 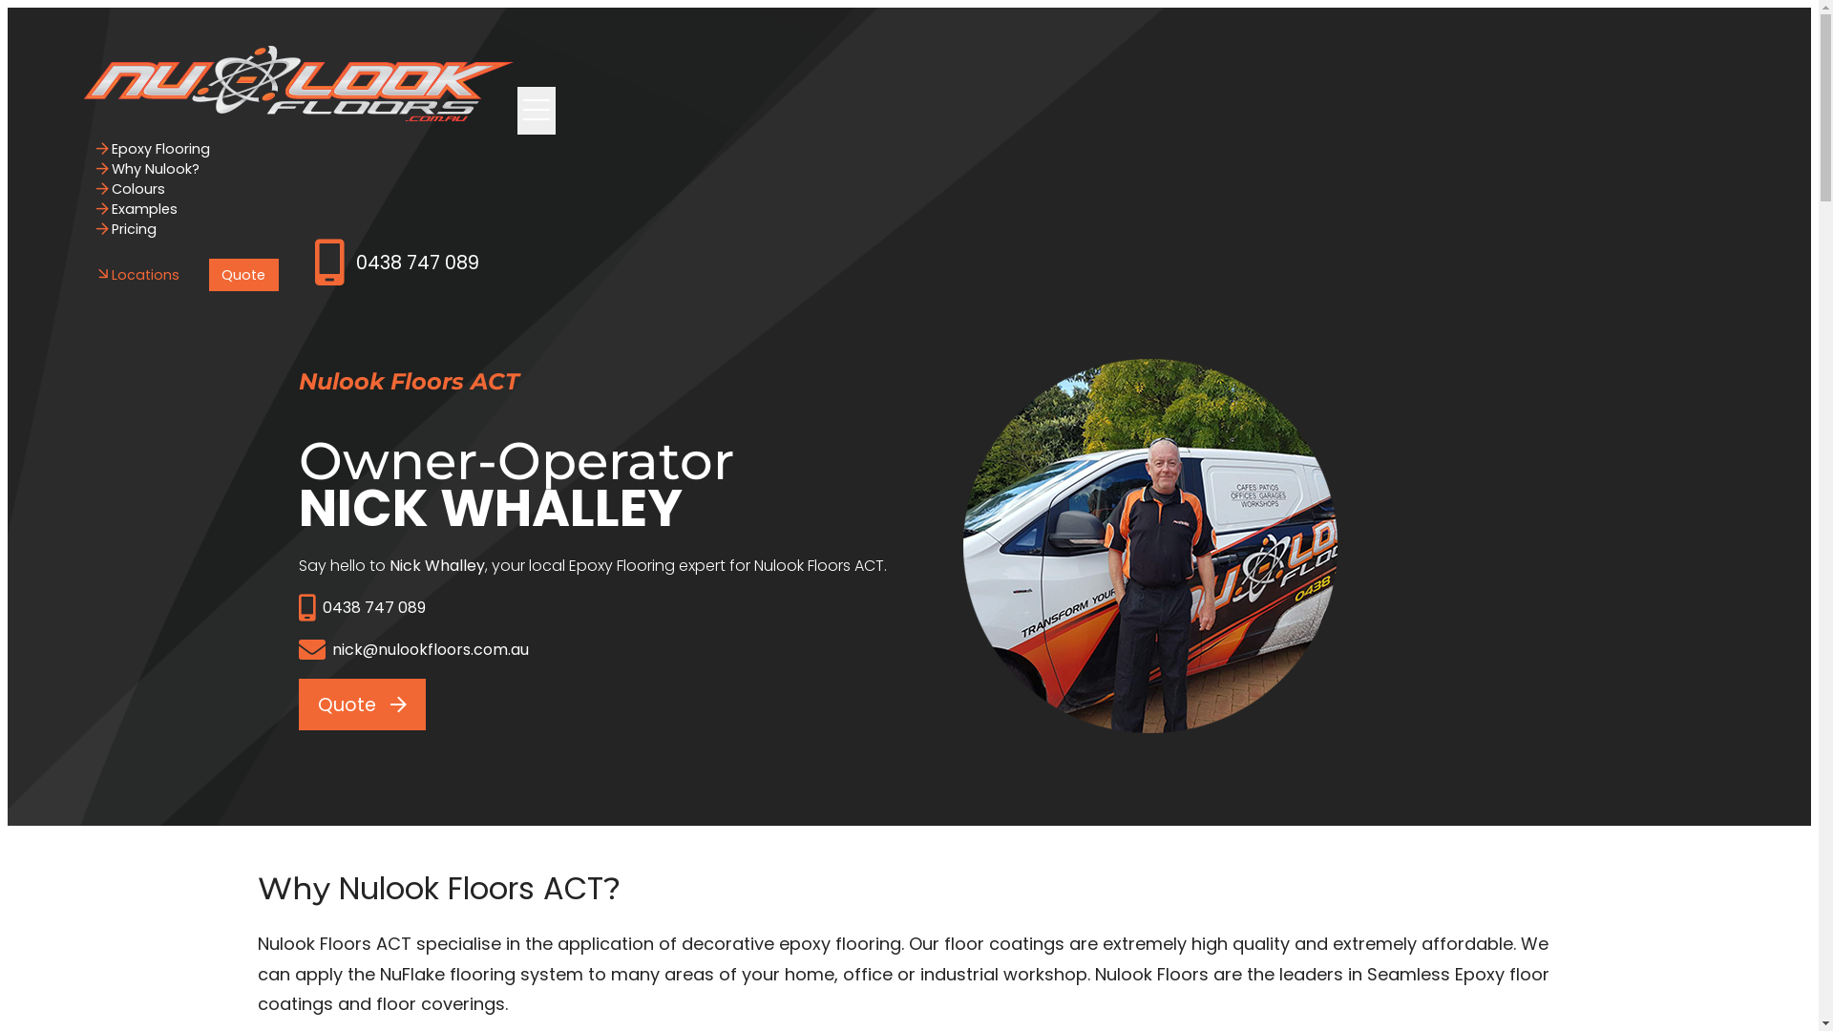 I want to click on Locations, so click(x=138, y=275).